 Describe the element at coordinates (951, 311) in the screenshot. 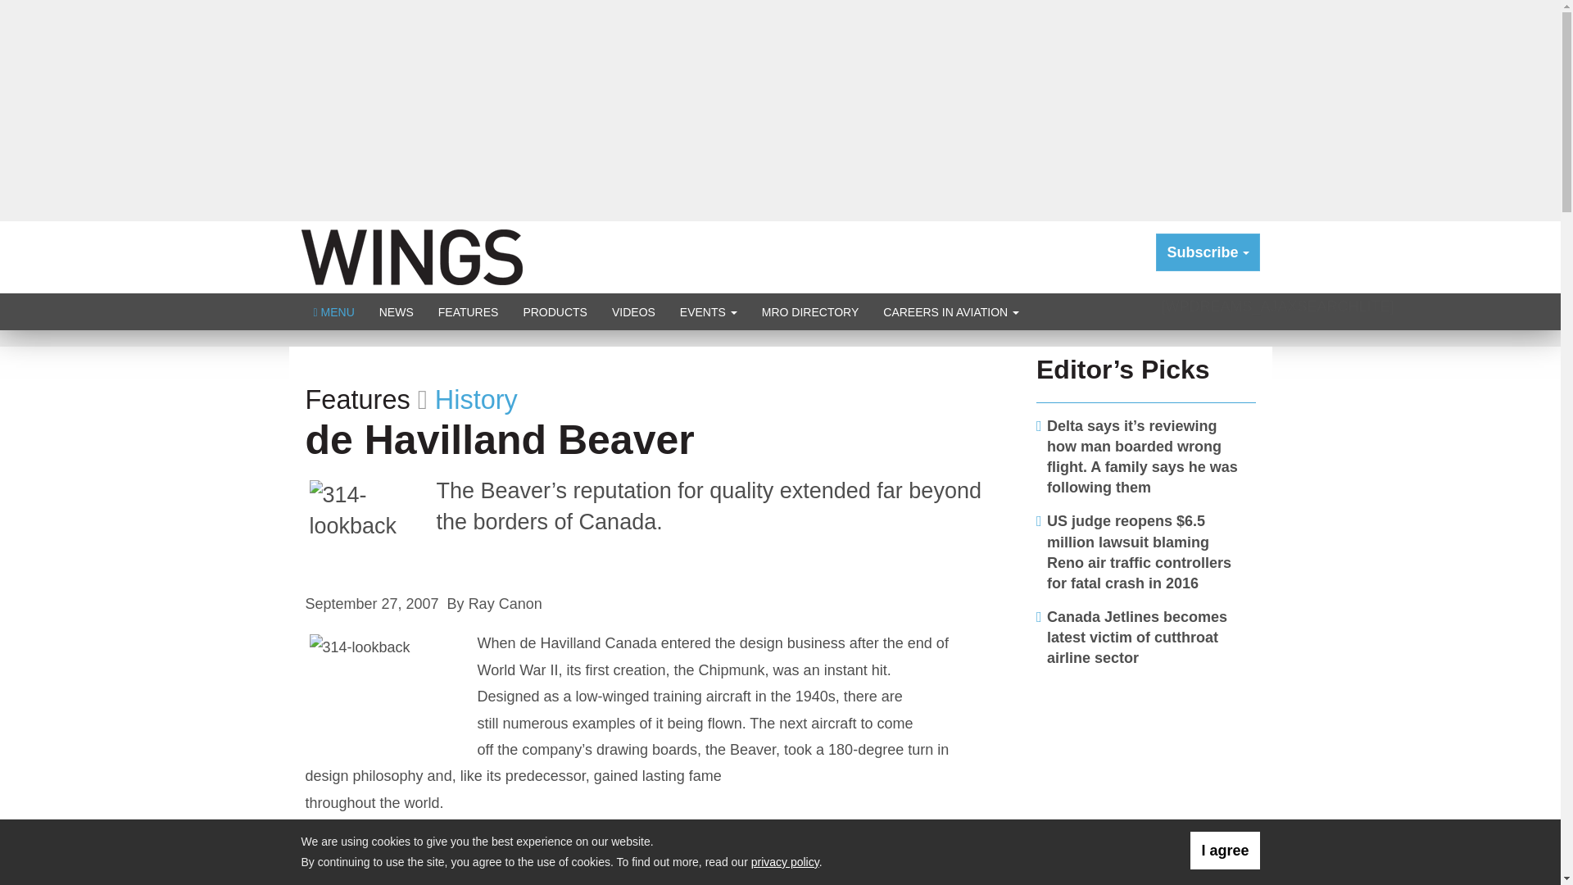

I see `CAREERS IN AVIATION` at that location.